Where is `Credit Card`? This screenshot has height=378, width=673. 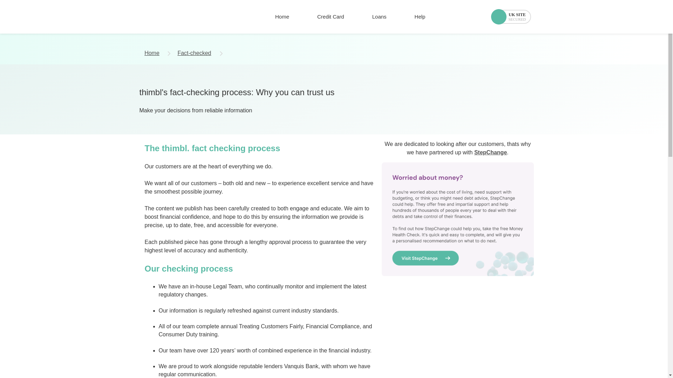
Credit Card is located at coordinates (331, 17).